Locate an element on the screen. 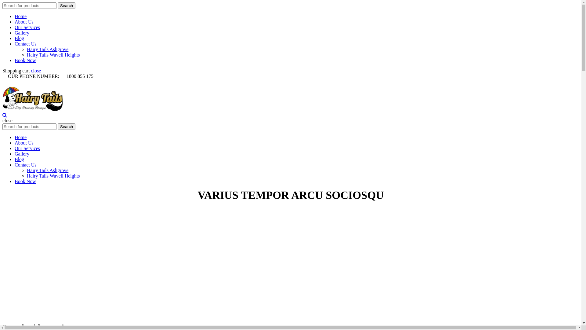  Search is located at coordinates (67, 5).